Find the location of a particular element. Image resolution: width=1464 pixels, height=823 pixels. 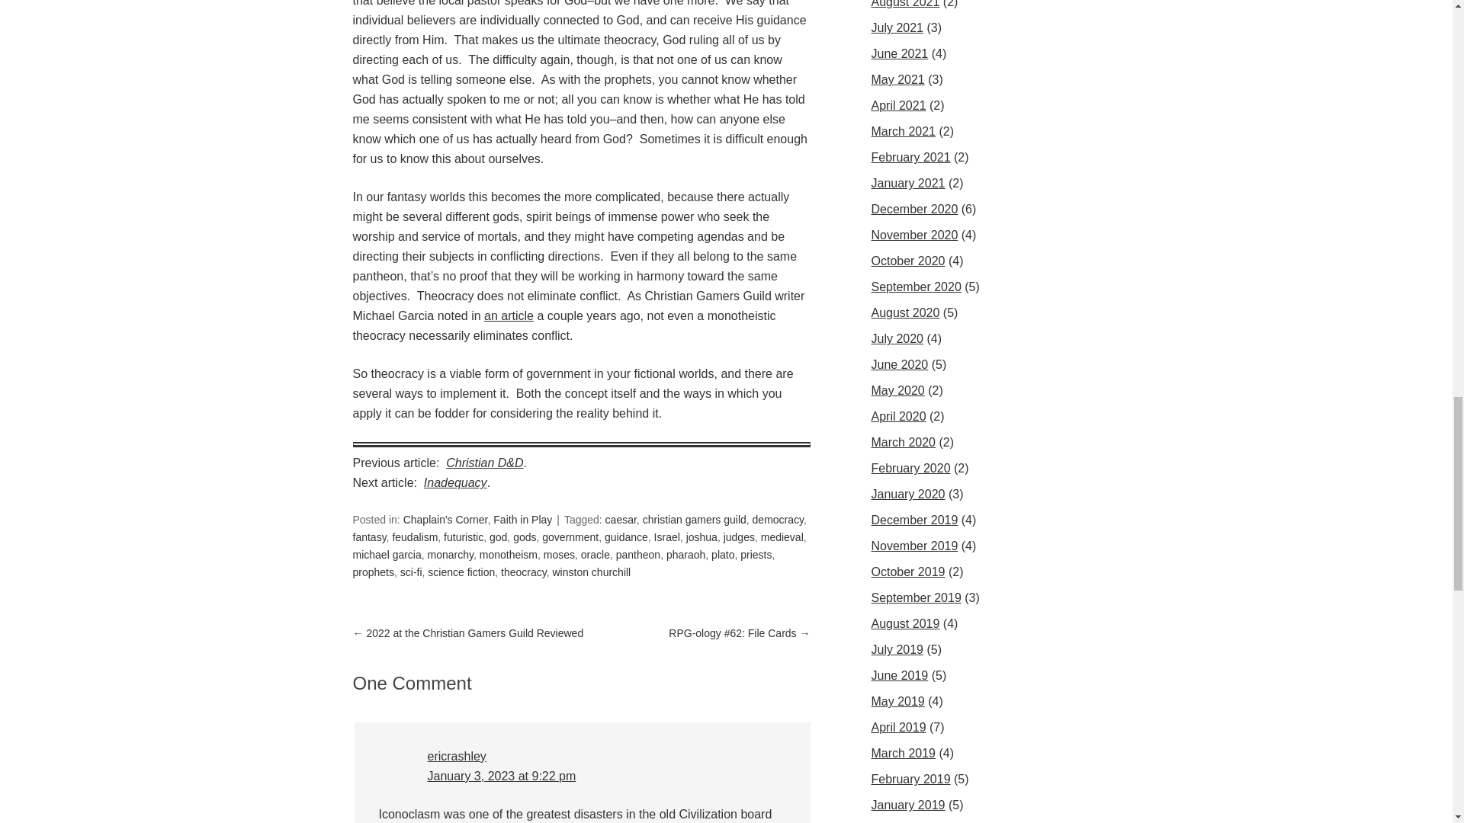

Tuesday, January 3, 2023, 9:22 pm is located at coordinates (501, 776).